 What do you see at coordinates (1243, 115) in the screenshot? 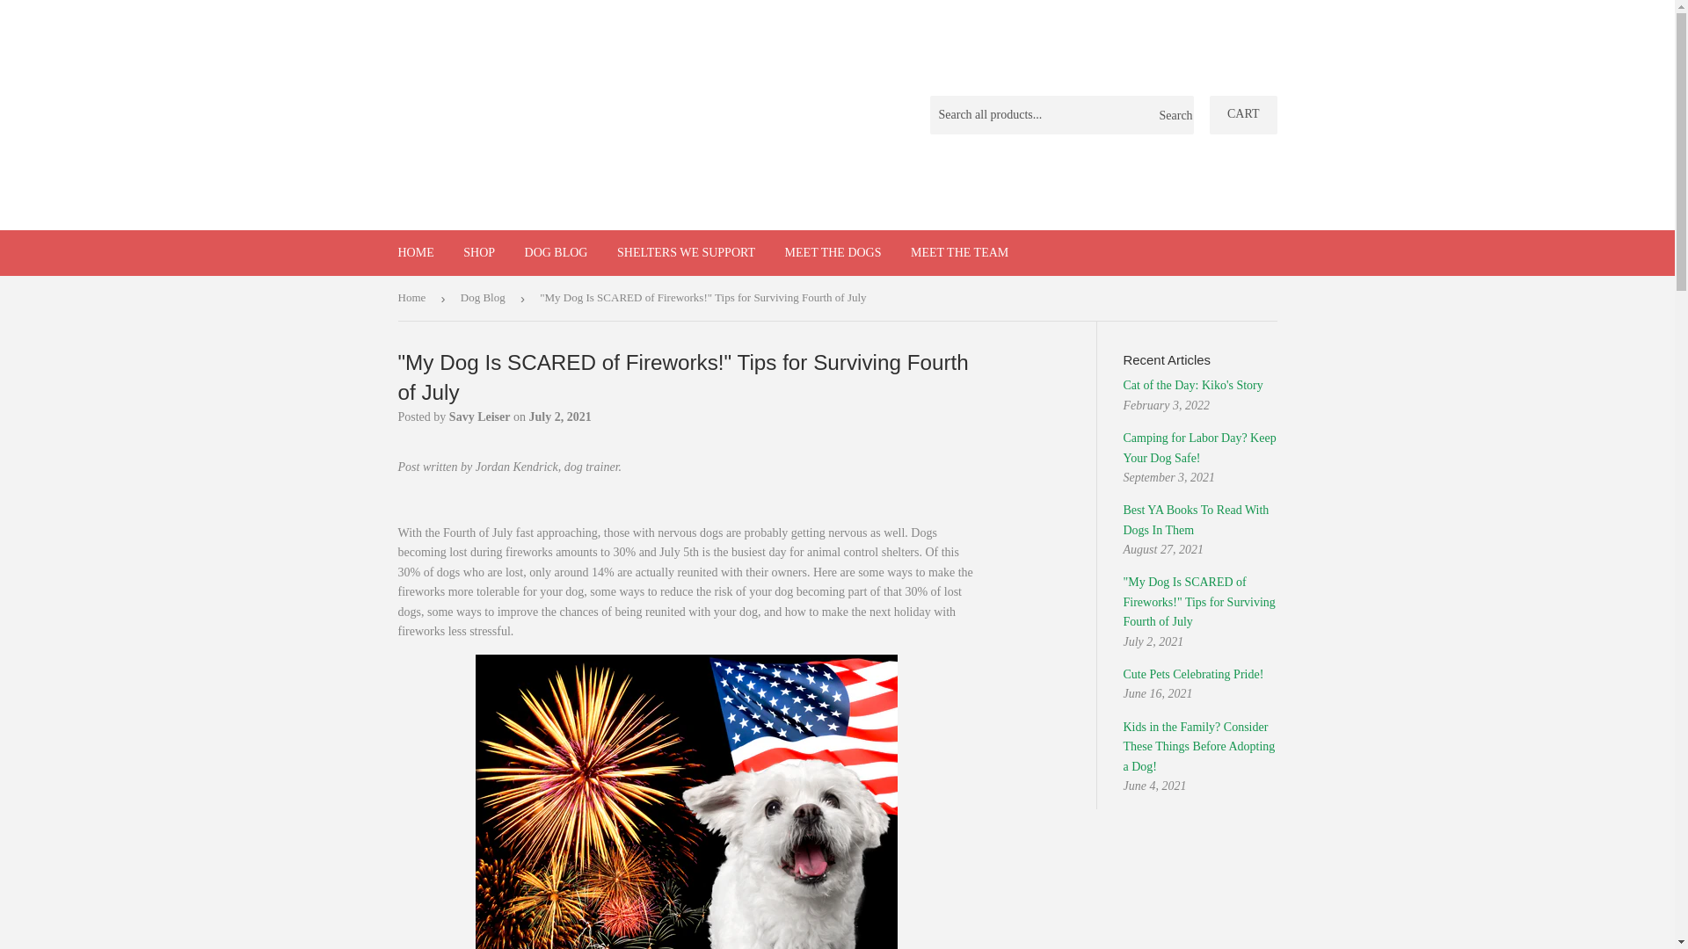
I see `CART` at bounding box center [1243, 115].